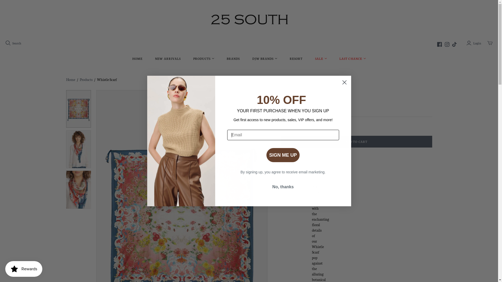 The height and width of the screenshot is (282, 502). I want to click on Login, so click(474, 43).